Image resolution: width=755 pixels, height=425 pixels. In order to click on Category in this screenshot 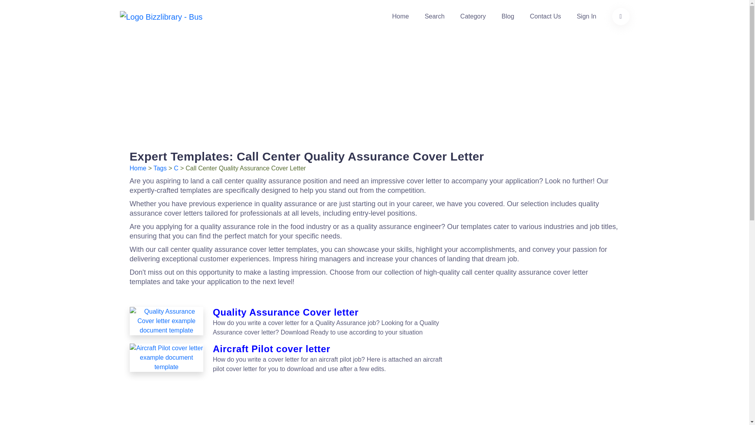, I will do `click(473, 17)`.